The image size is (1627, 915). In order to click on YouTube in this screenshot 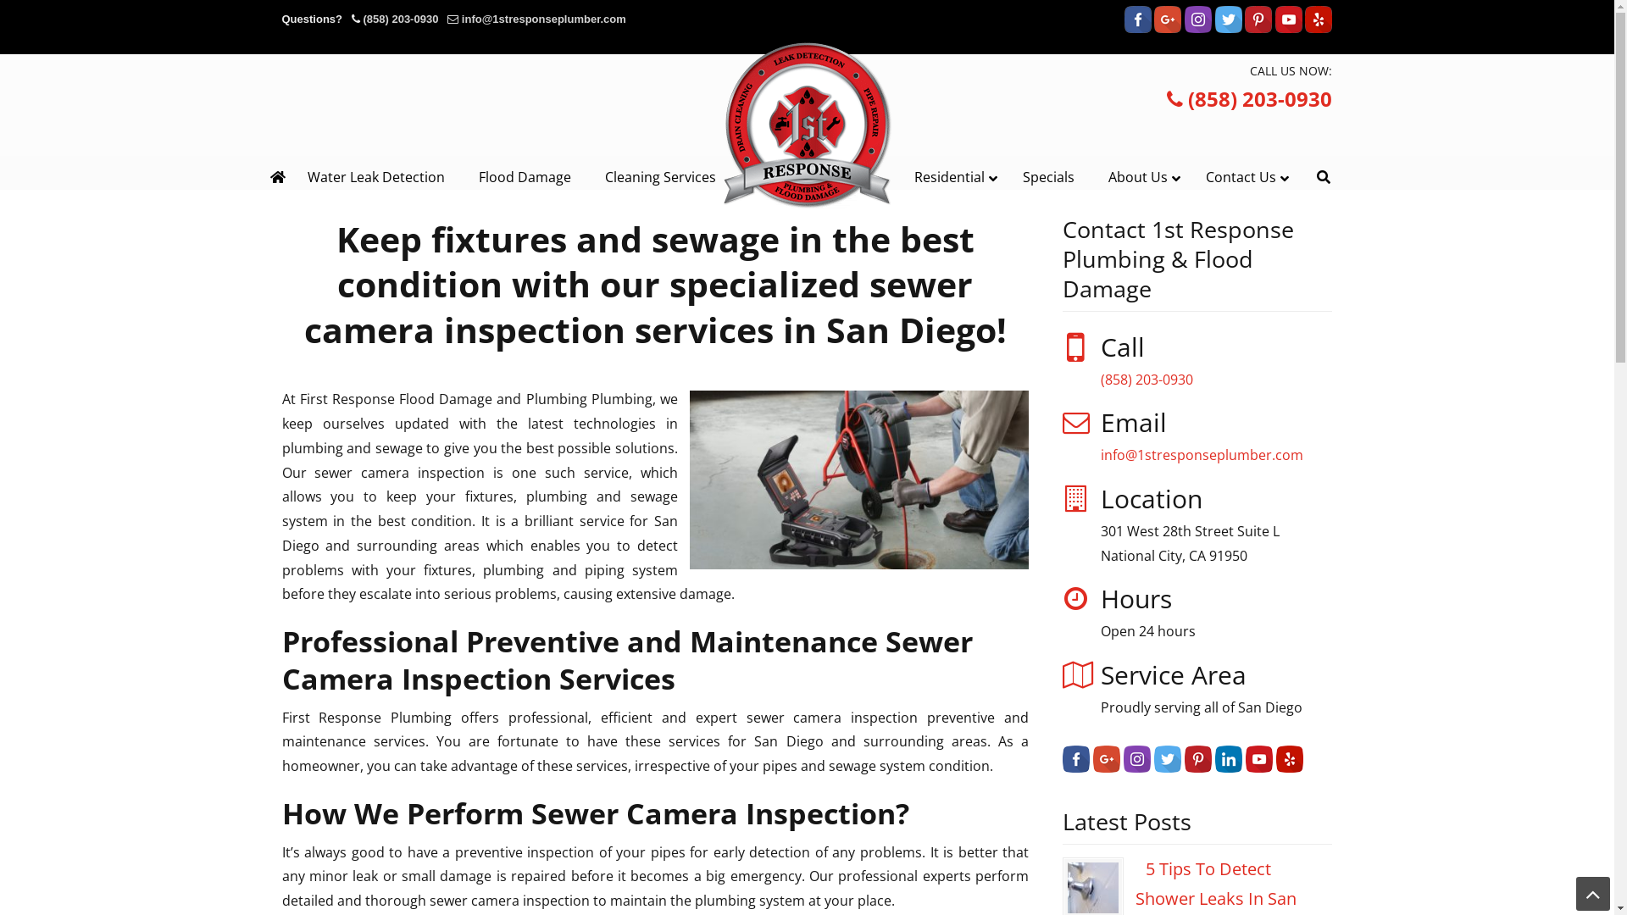, I will do `click(1289, 29)`.